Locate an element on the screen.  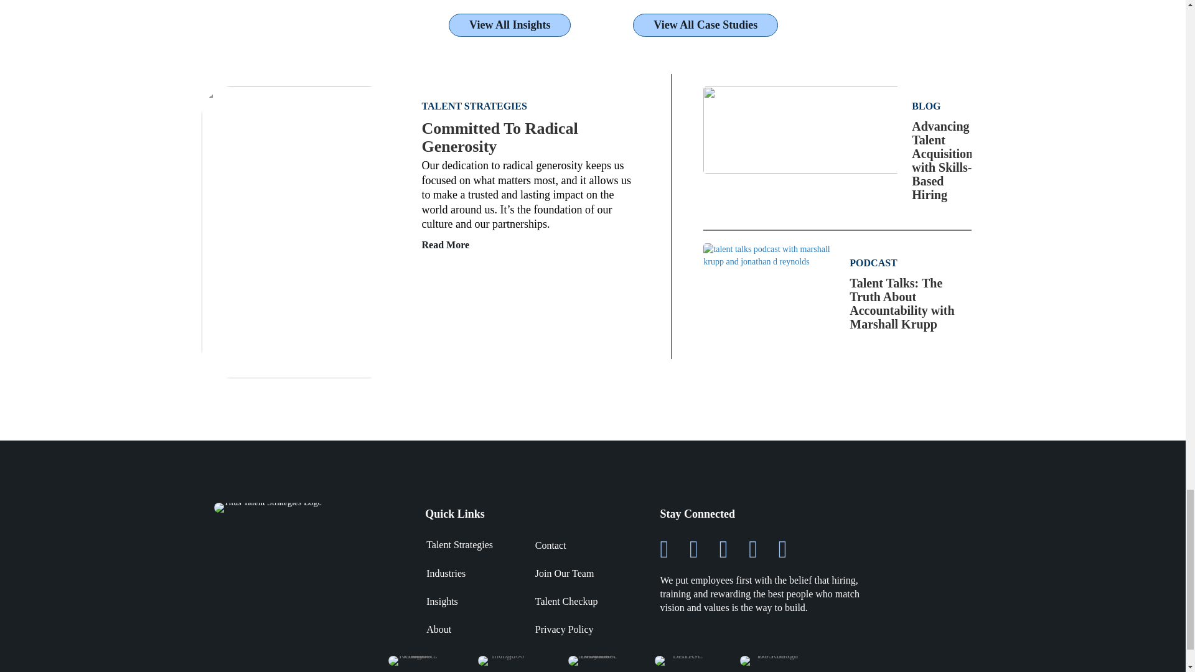
Advancing Talent Acquisition with Skills-Based Hiring is located at coordinates (802, 128).